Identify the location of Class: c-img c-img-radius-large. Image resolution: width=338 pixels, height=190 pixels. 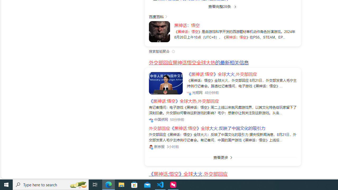
(166, 83).